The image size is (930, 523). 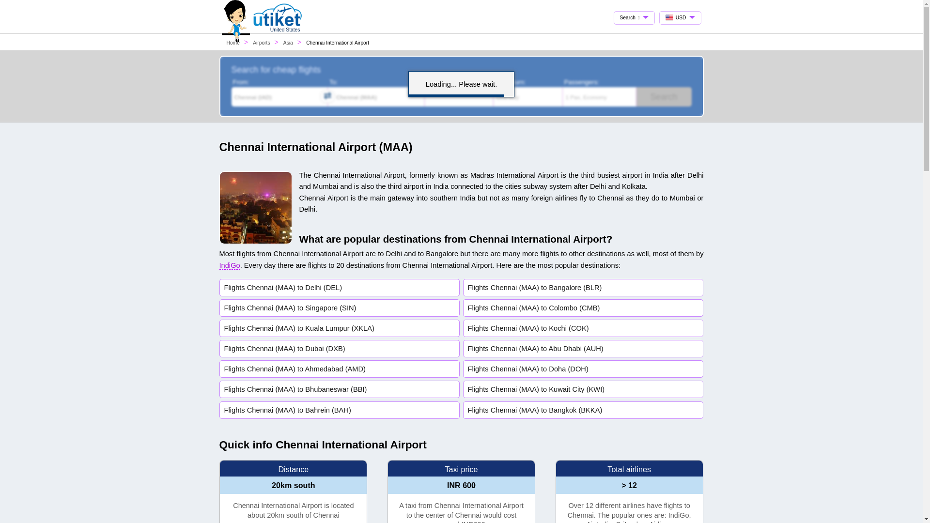 What do you see at coordinates (528, 97) in the screenshot?
I see `One-way` at bounding box center [528, 97].